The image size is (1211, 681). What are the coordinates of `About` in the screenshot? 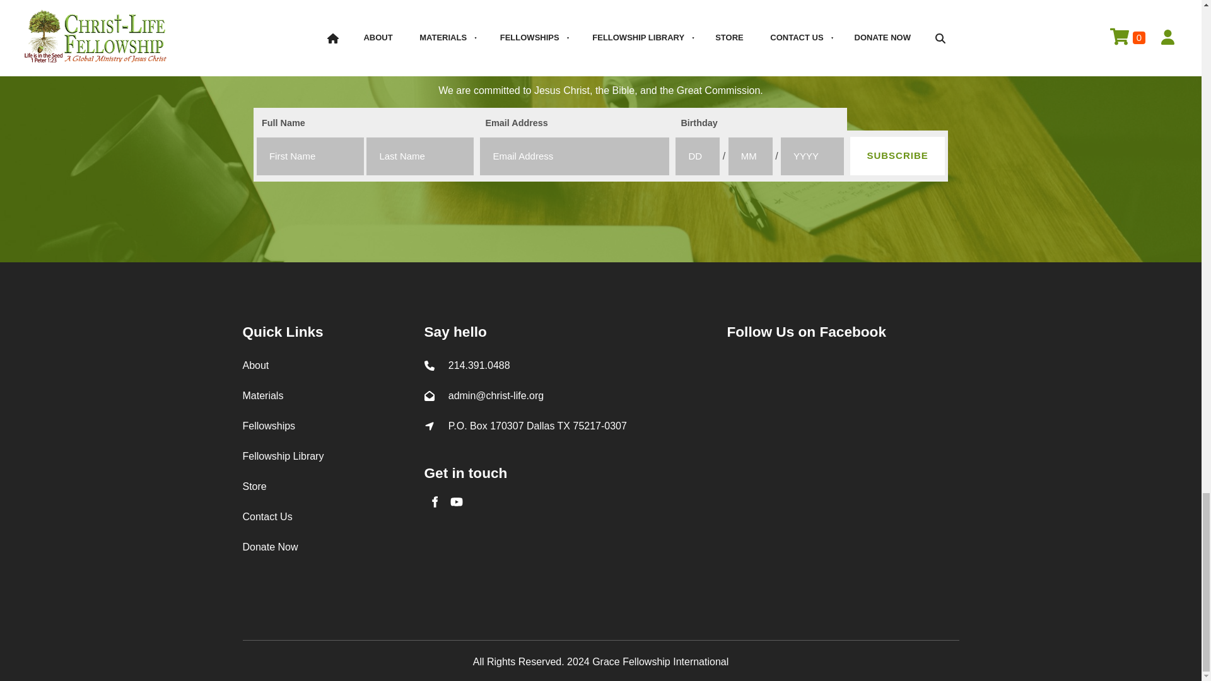 It's located at (255, 365).